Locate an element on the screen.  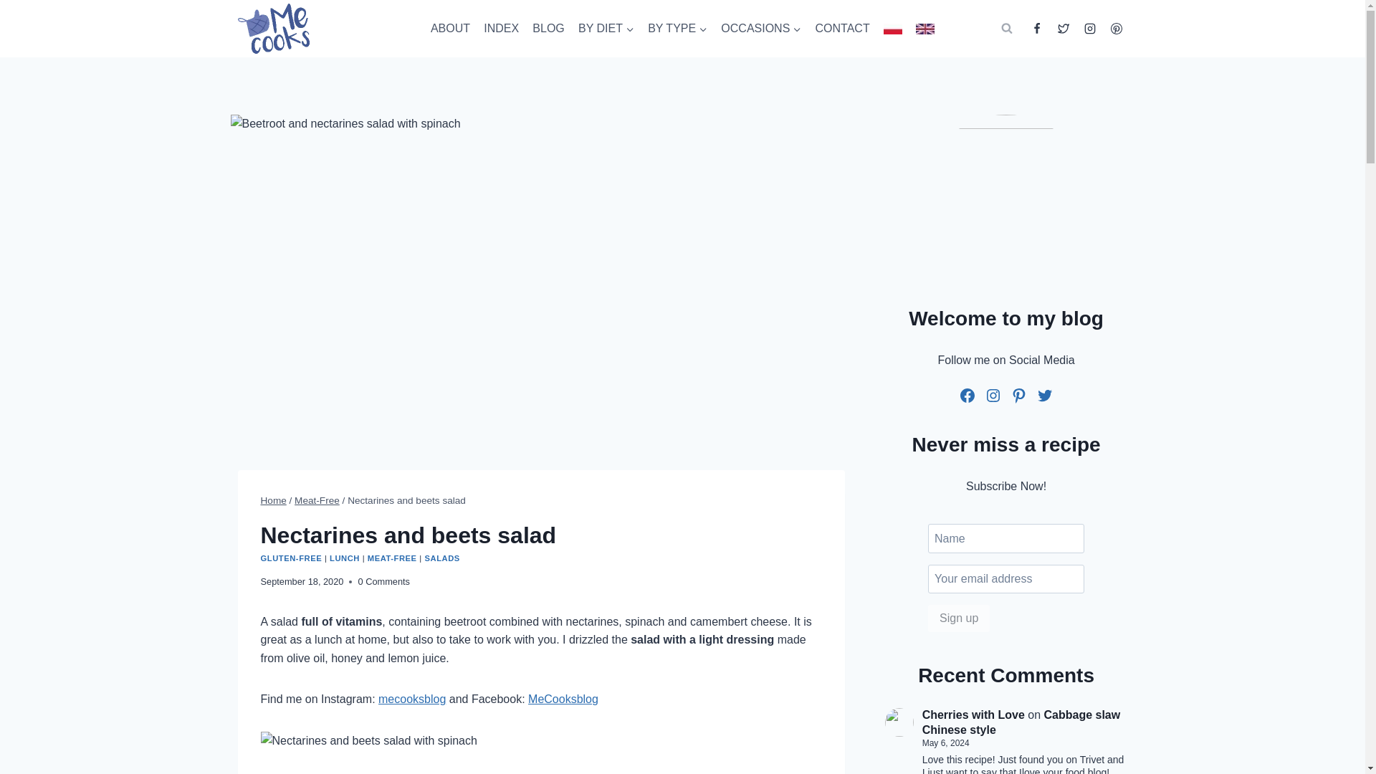
BY DIET is located at coordinates (606, 29).